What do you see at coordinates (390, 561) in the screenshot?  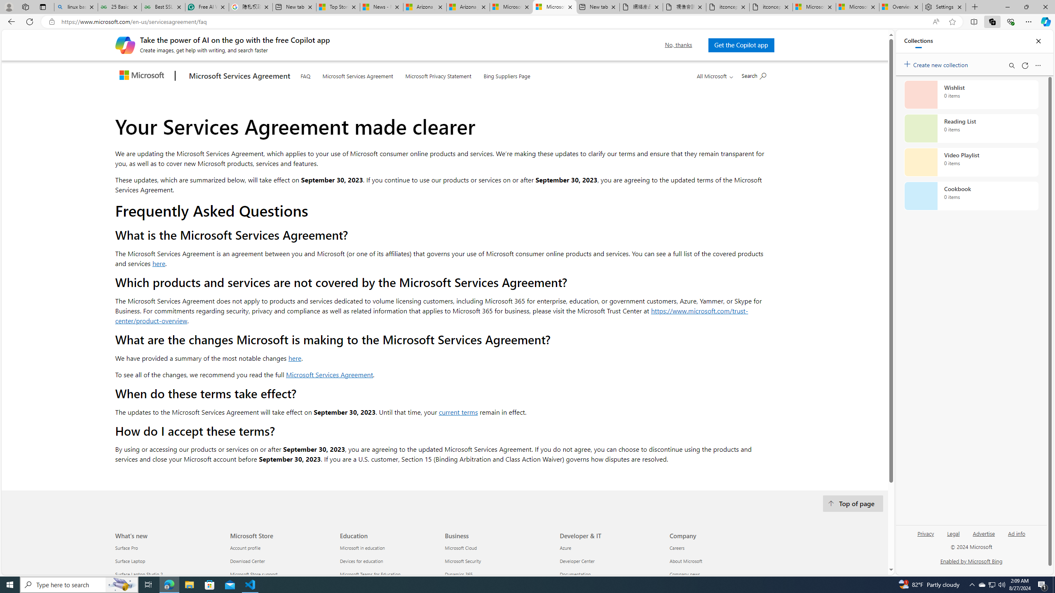 I see `Devices for education` at bounding box center [390, 561].